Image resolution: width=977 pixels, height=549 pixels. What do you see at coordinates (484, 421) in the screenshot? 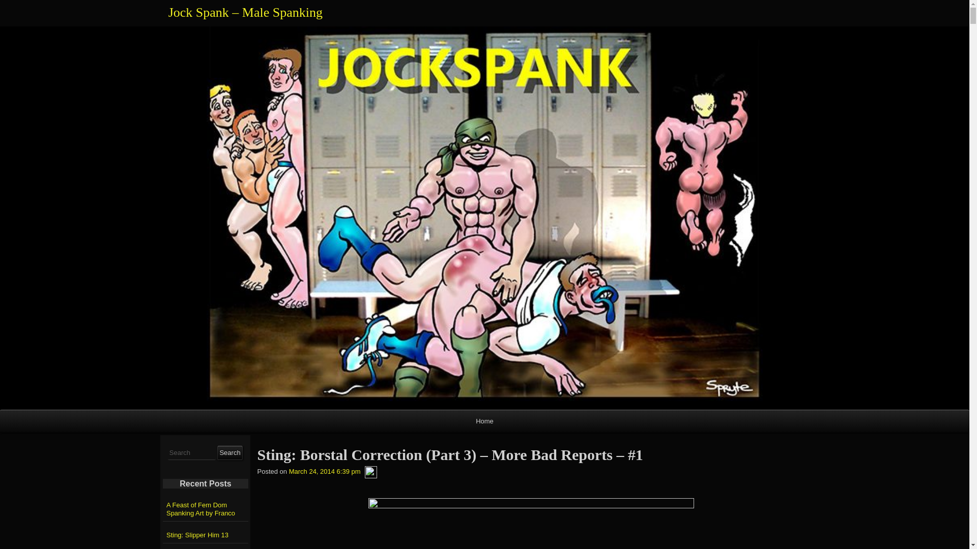
I see `Home` at bounding box center [484, 421].